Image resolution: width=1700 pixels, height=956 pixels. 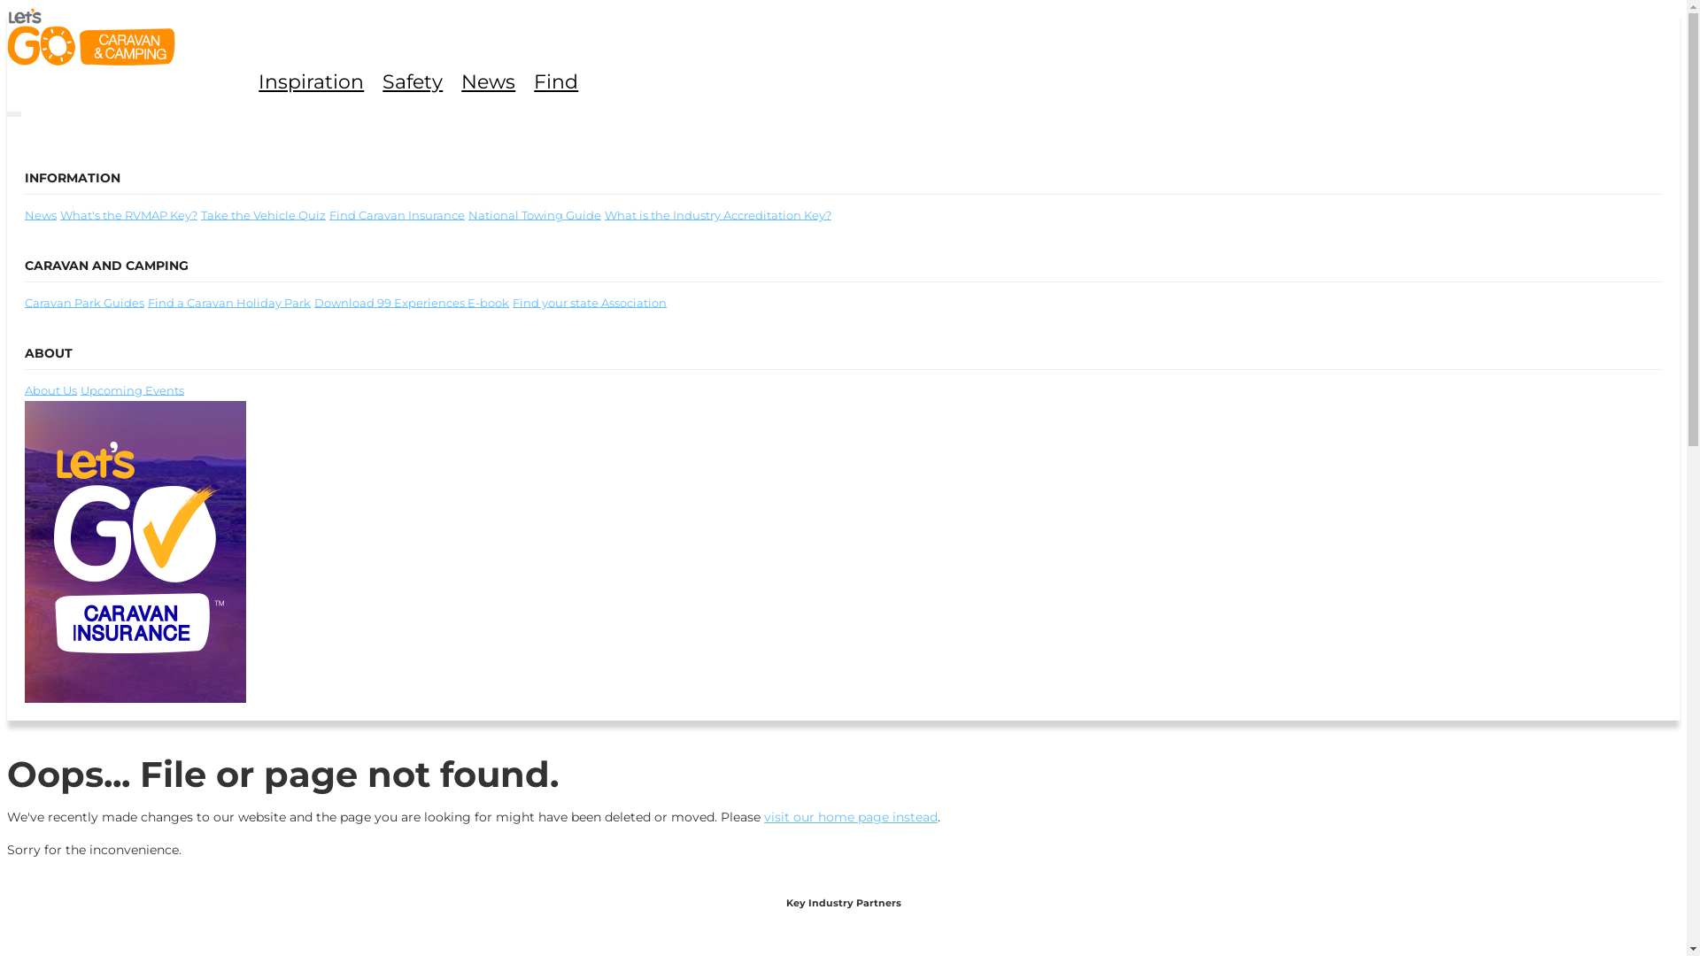 What do you see at coordinates (318, 81) in the screenshot?
I see `Inspiration` at bounding box center [318, 81].